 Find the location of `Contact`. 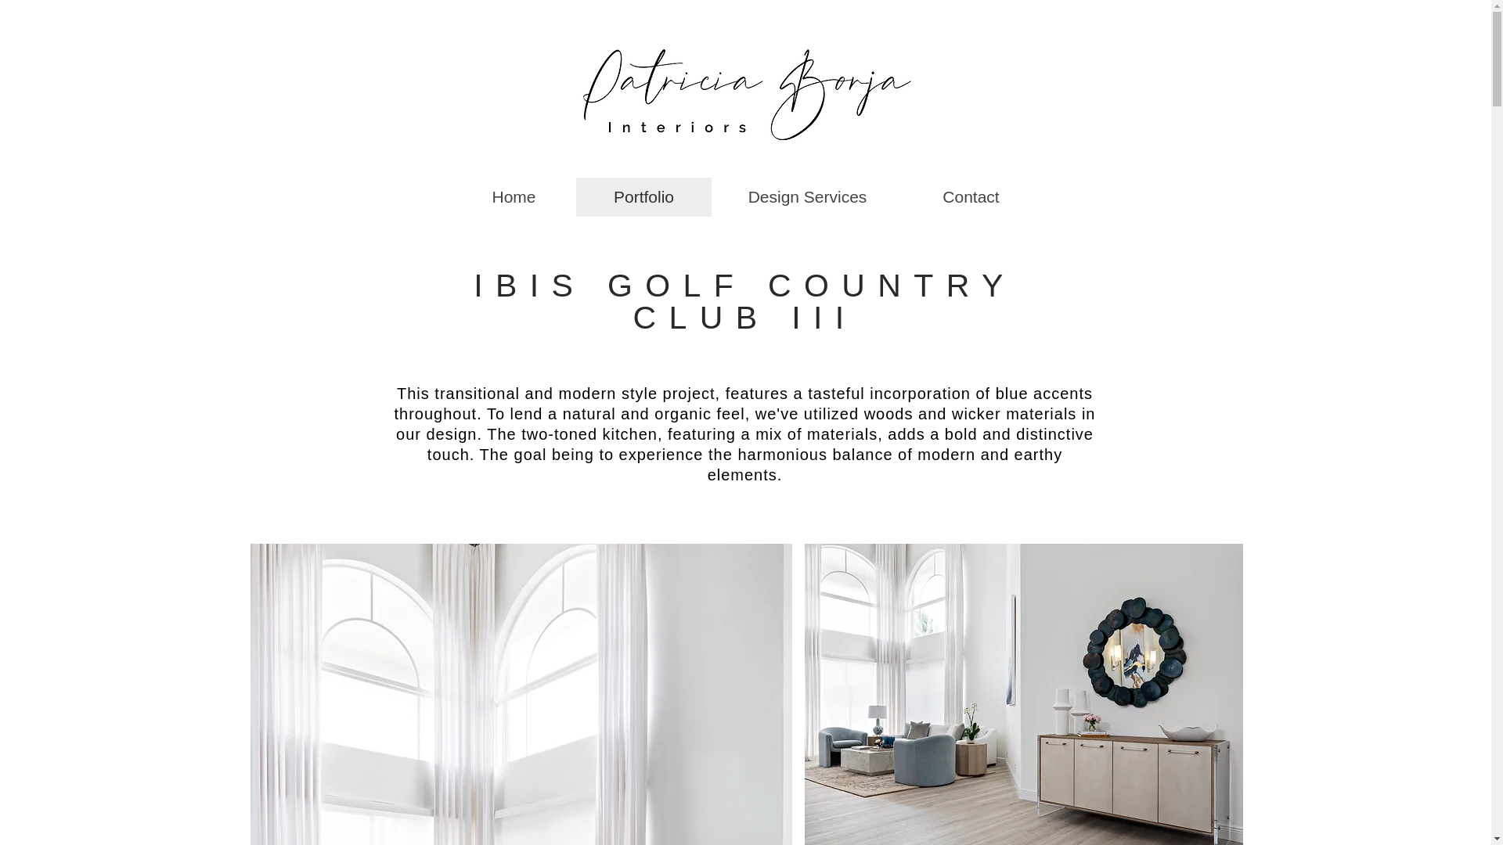

Contact is located at coordinates (971, 196).